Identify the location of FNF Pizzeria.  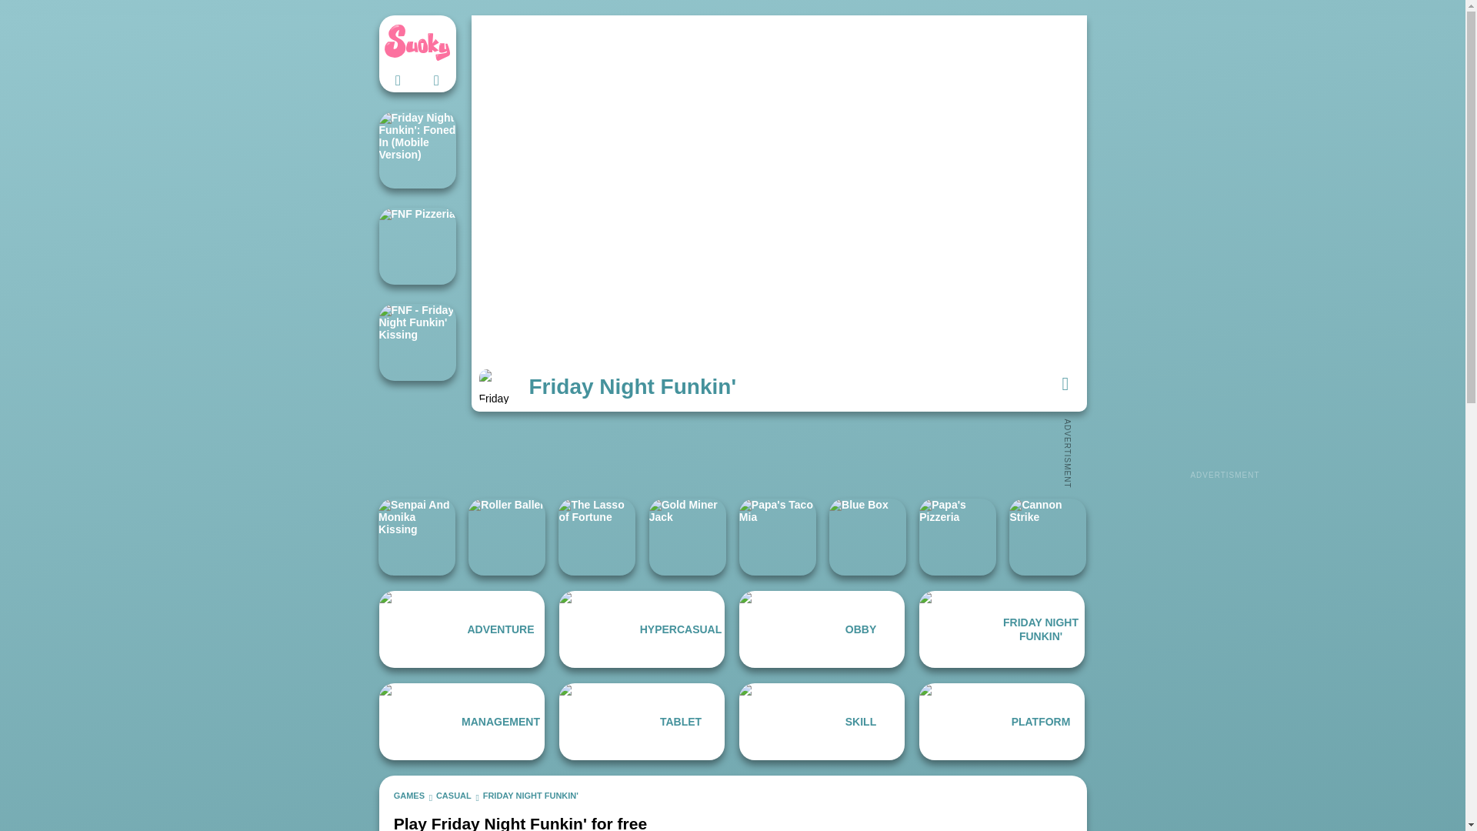
(416, 246).